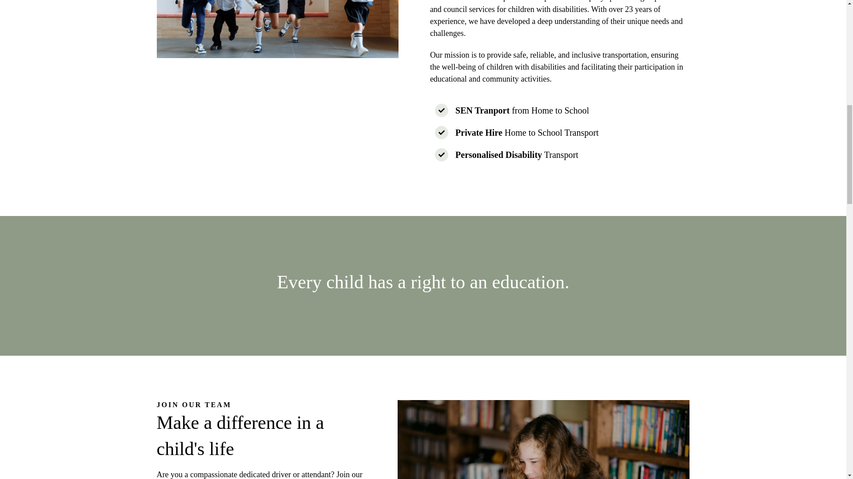 This screenshot has height=479, width=853. Describe the element at coordinates (277, 29) in the screenshot. I see `Website Header Sherwood` at that location.